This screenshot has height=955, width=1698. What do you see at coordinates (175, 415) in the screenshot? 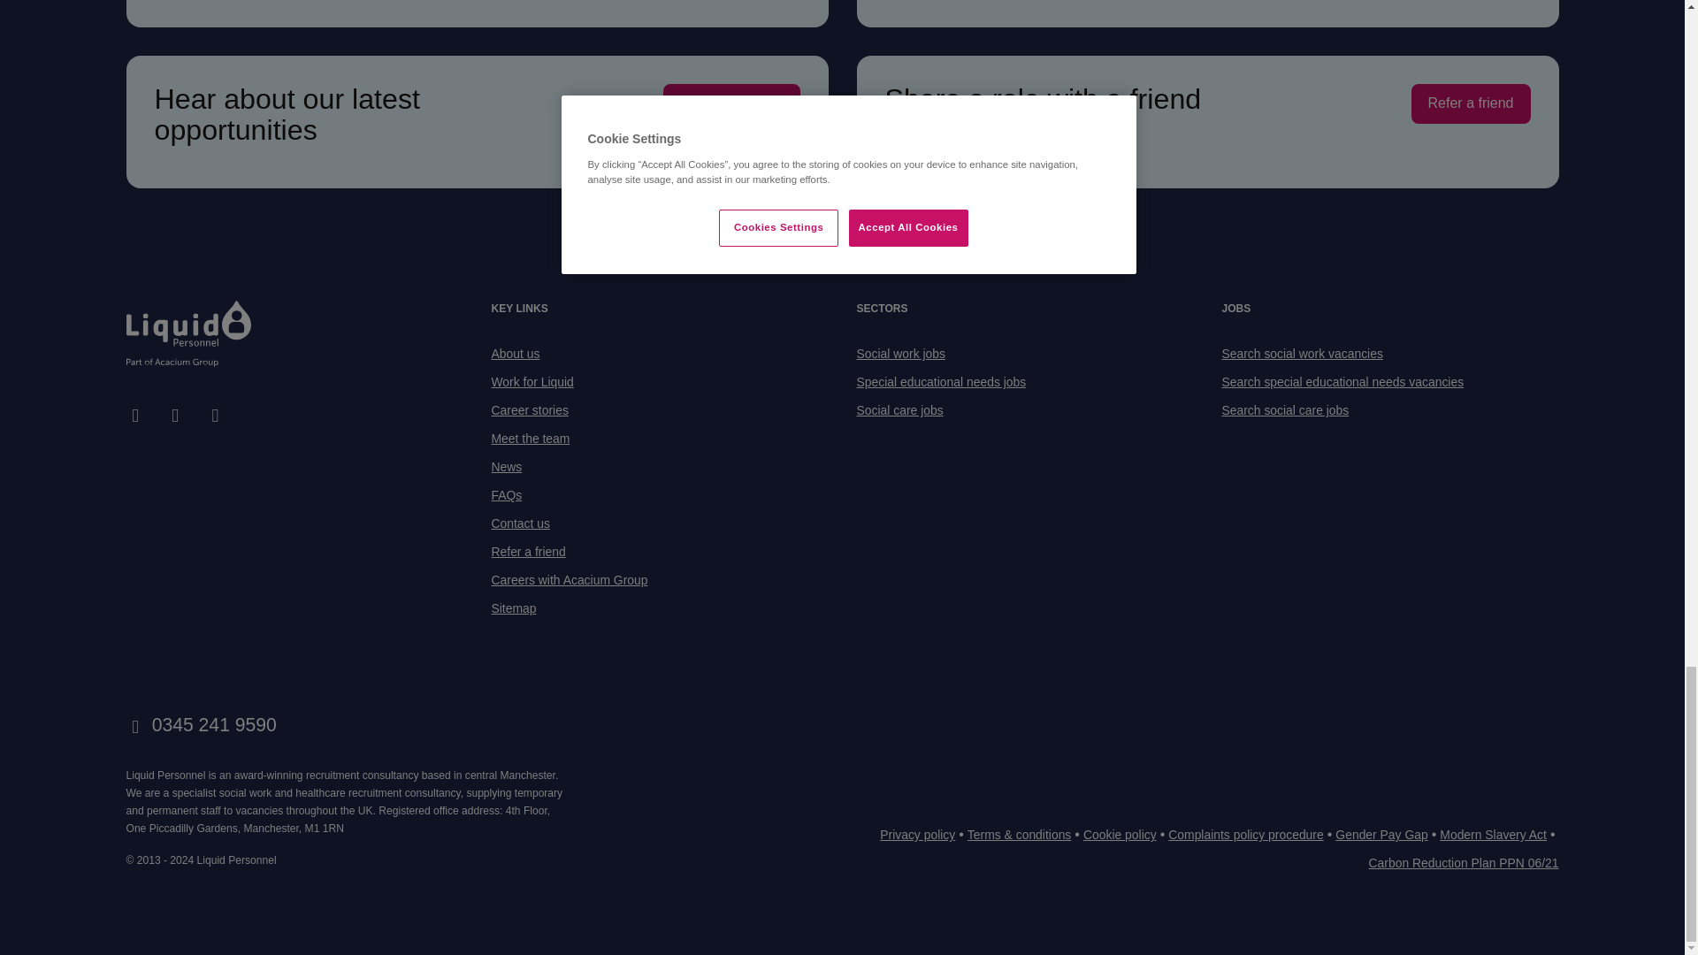
I see `Instagram` at bounding box center [175, 415].